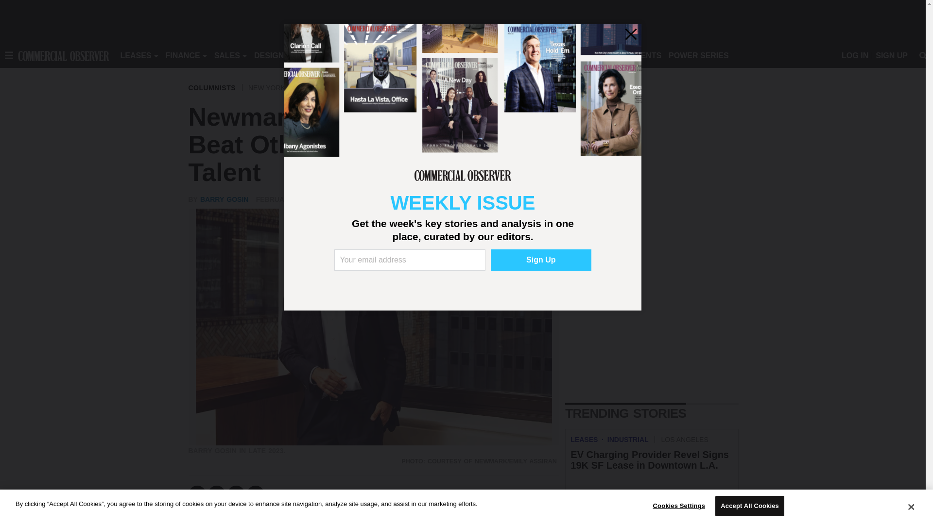 The image size is (933, 524). I want to click on FINANCE, so click(183, 55).